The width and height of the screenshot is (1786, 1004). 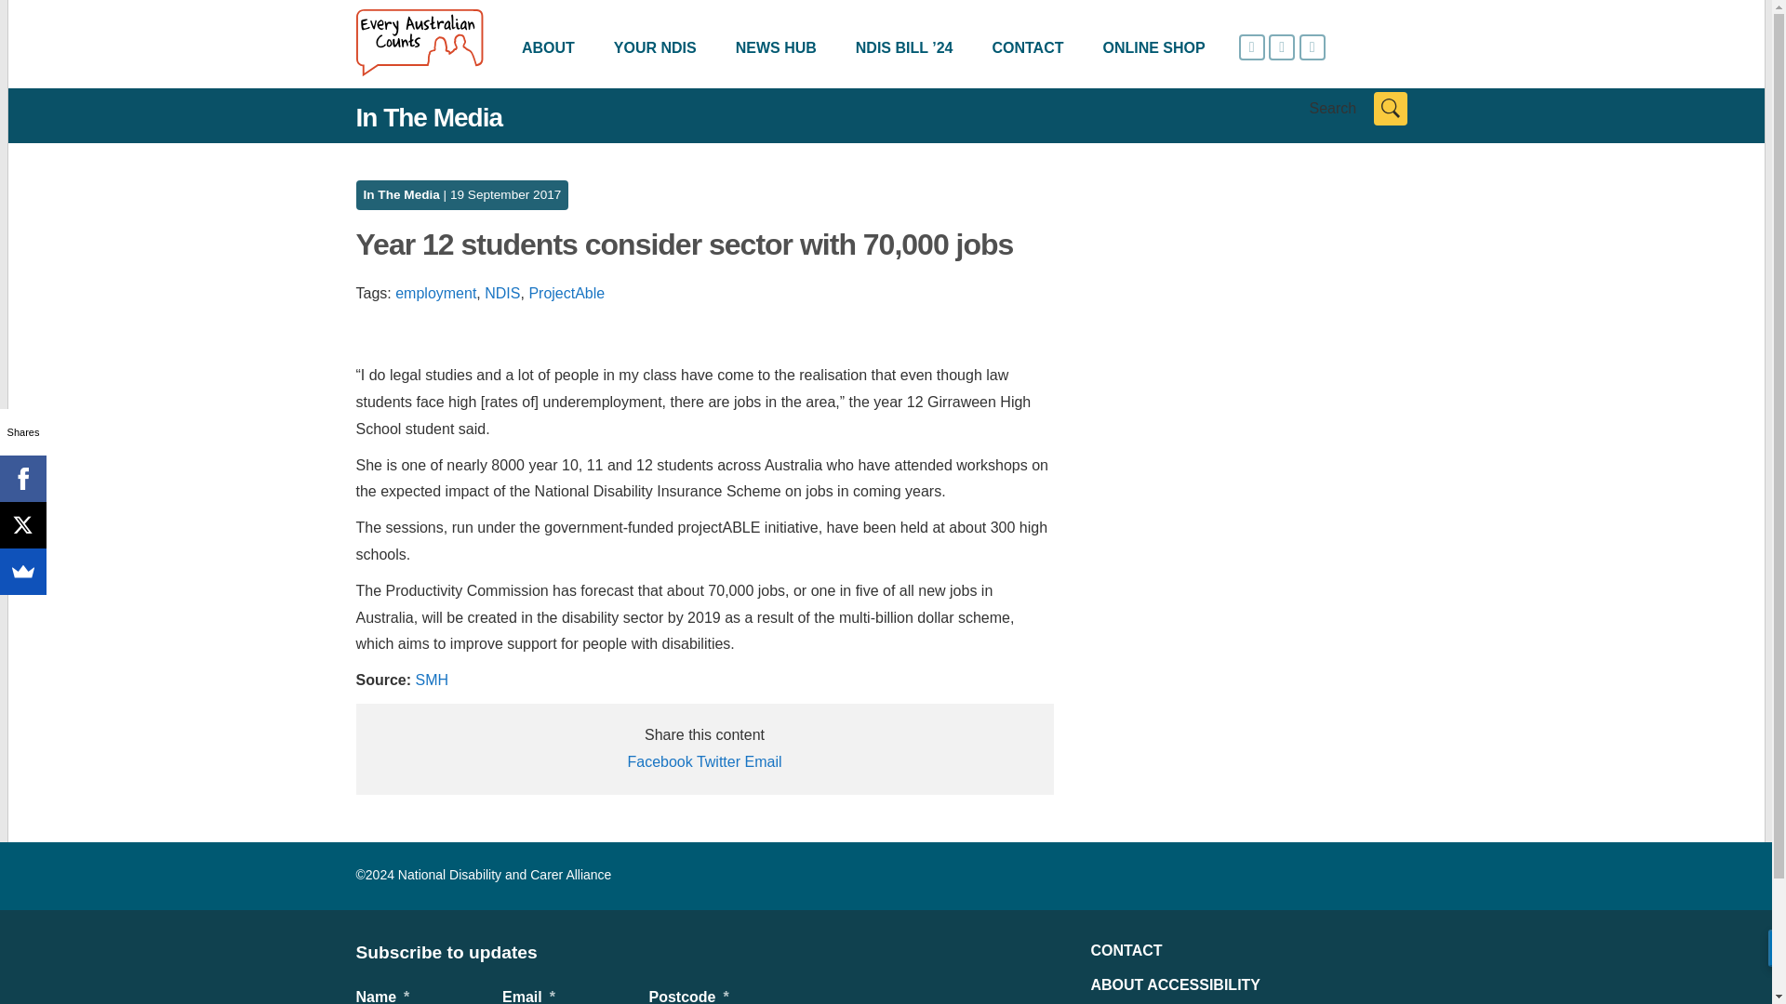 What do you see at coordinates (776, 48) in the screenshot?
I see `NEWS HUB` at bounding box center [776, 48].